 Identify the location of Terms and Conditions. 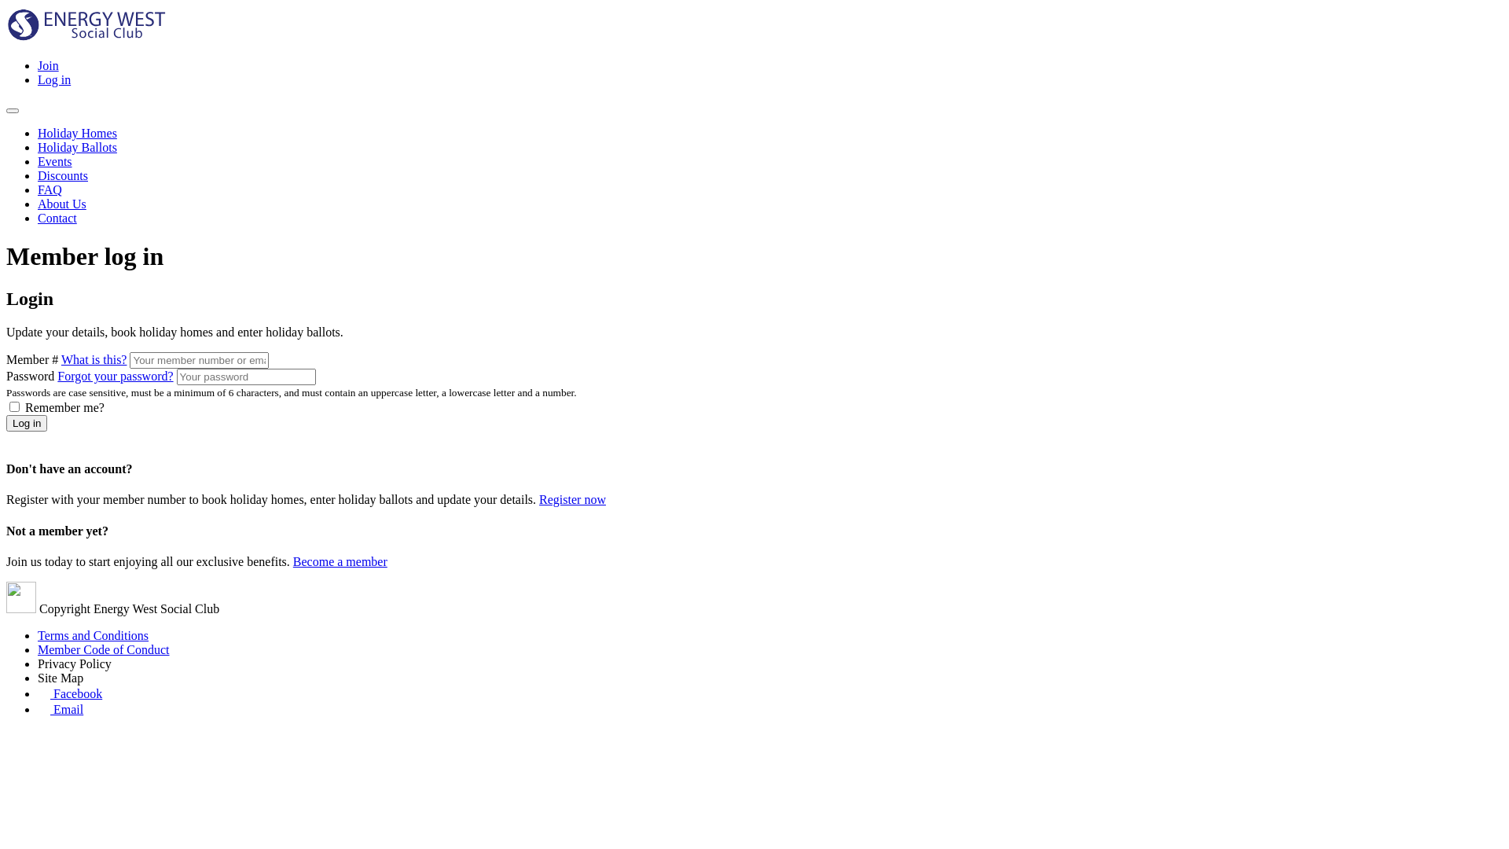
(93, 635).